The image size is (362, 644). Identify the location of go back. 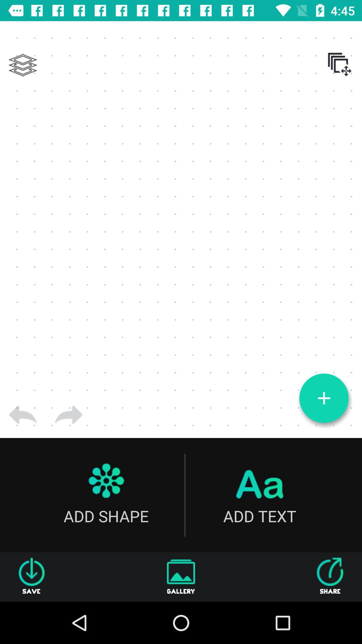
(23, 415).